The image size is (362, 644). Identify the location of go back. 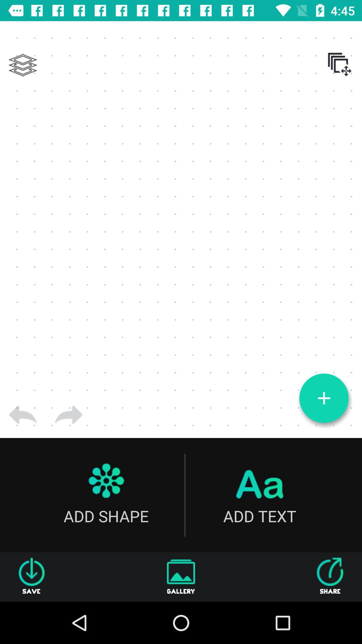
(23, 415).